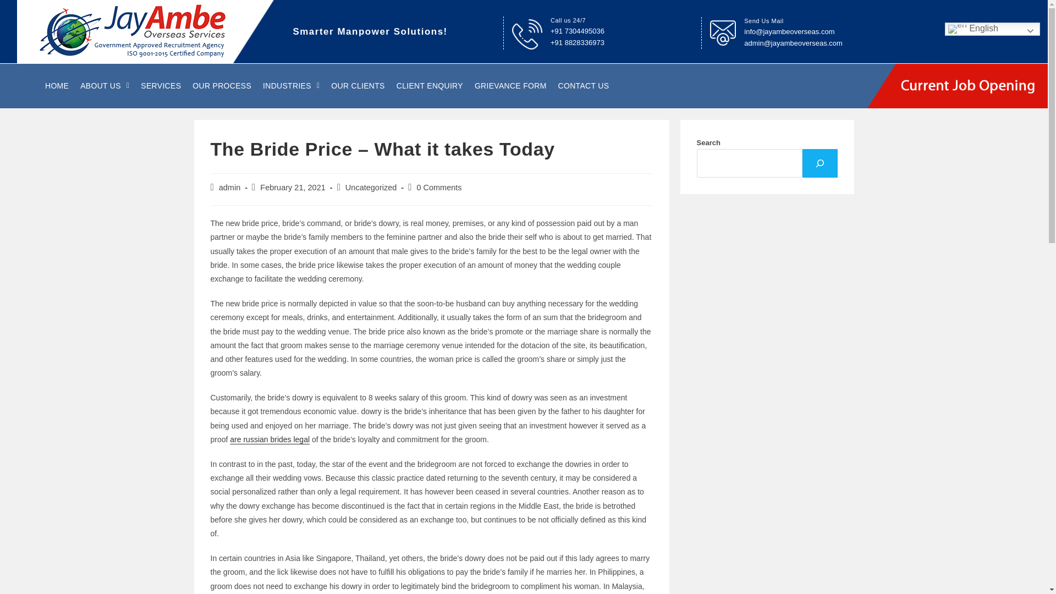  What do you see at coordinates (222, 85) in the screenshot?
I see `OUR PROCESS` at bounding box center [222, 85].